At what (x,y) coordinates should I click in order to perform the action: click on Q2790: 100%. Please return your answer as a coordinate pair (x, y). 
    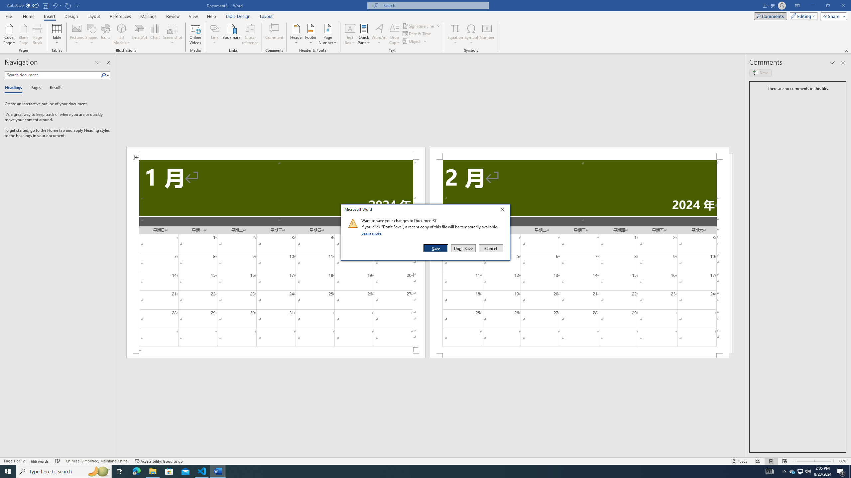
    Looking at the image, I should click on (78, 5).